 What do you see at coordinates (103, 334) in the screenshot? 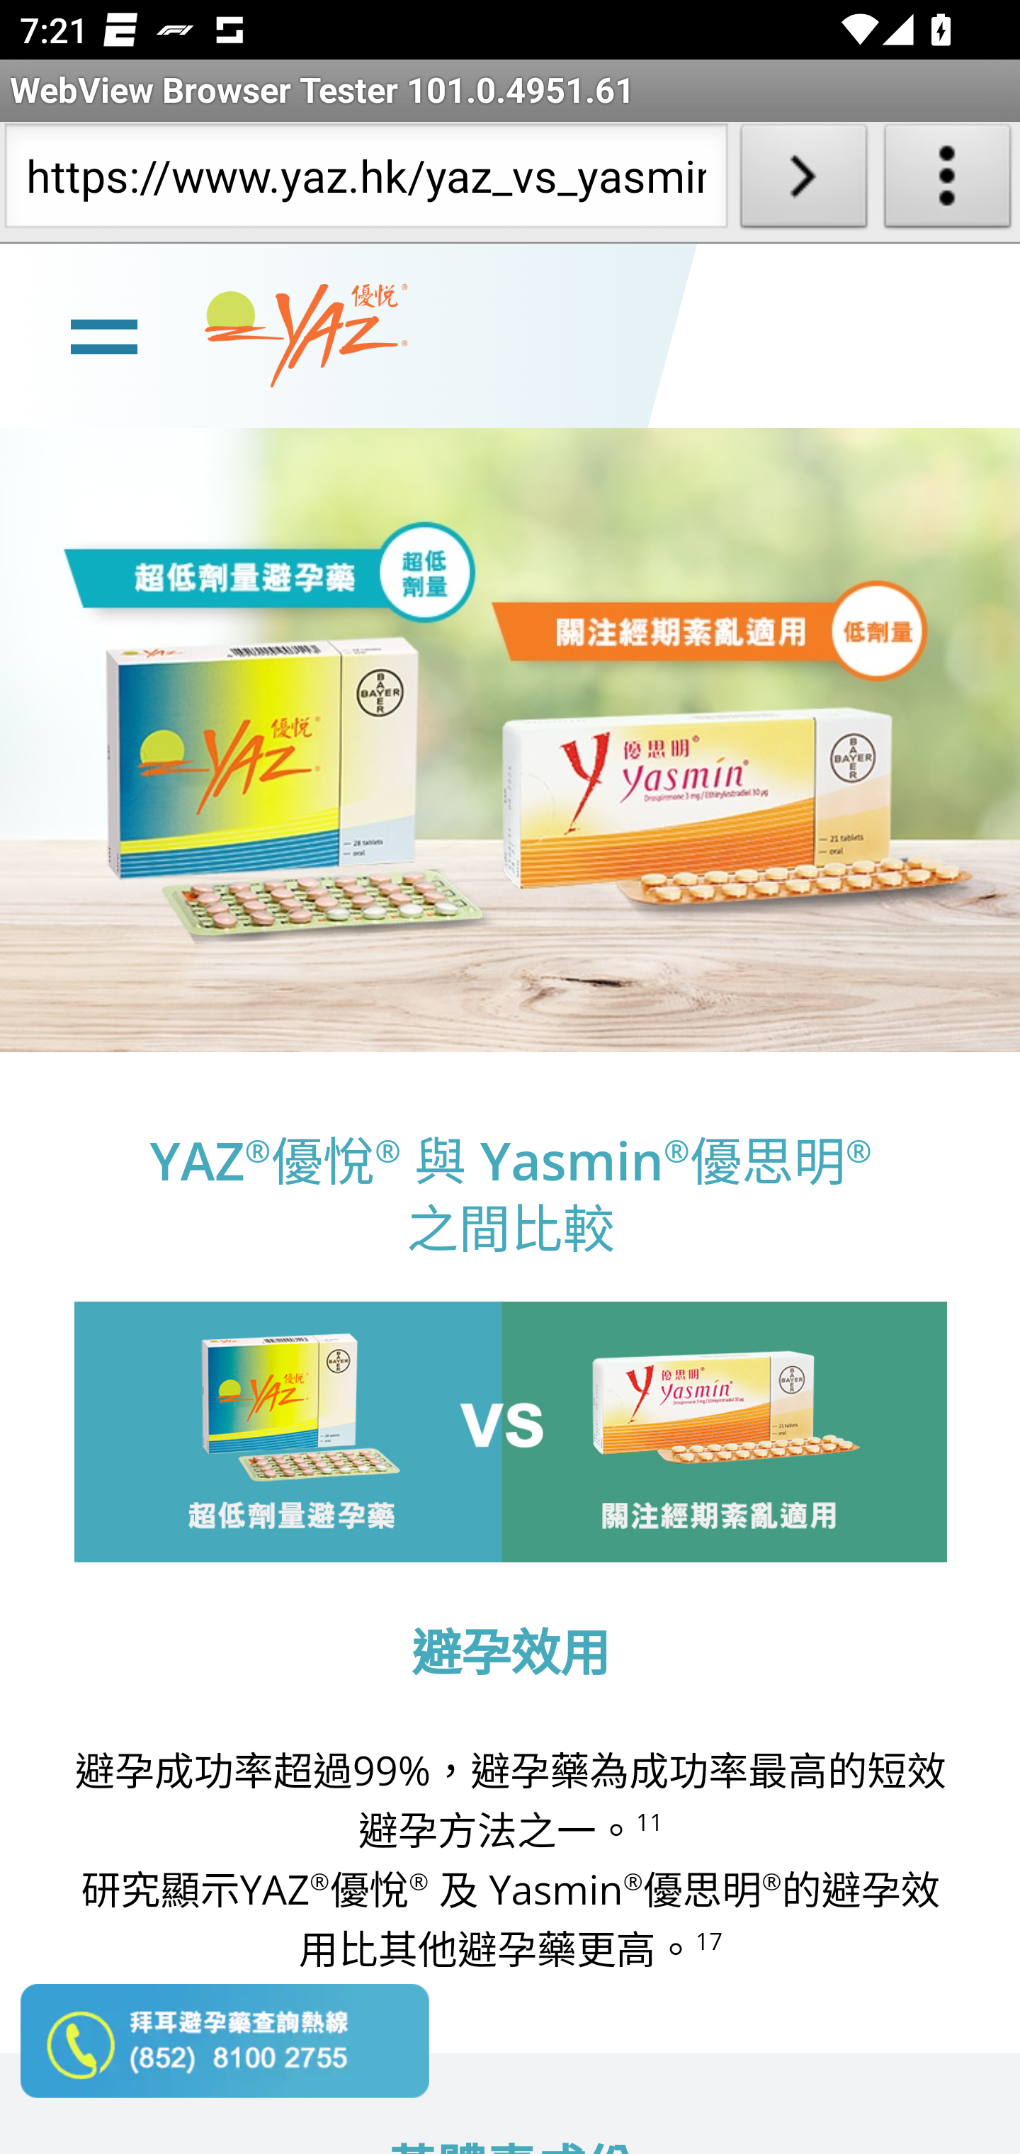
I see `line Toggle burger menu` at bounding box center [103, 334].